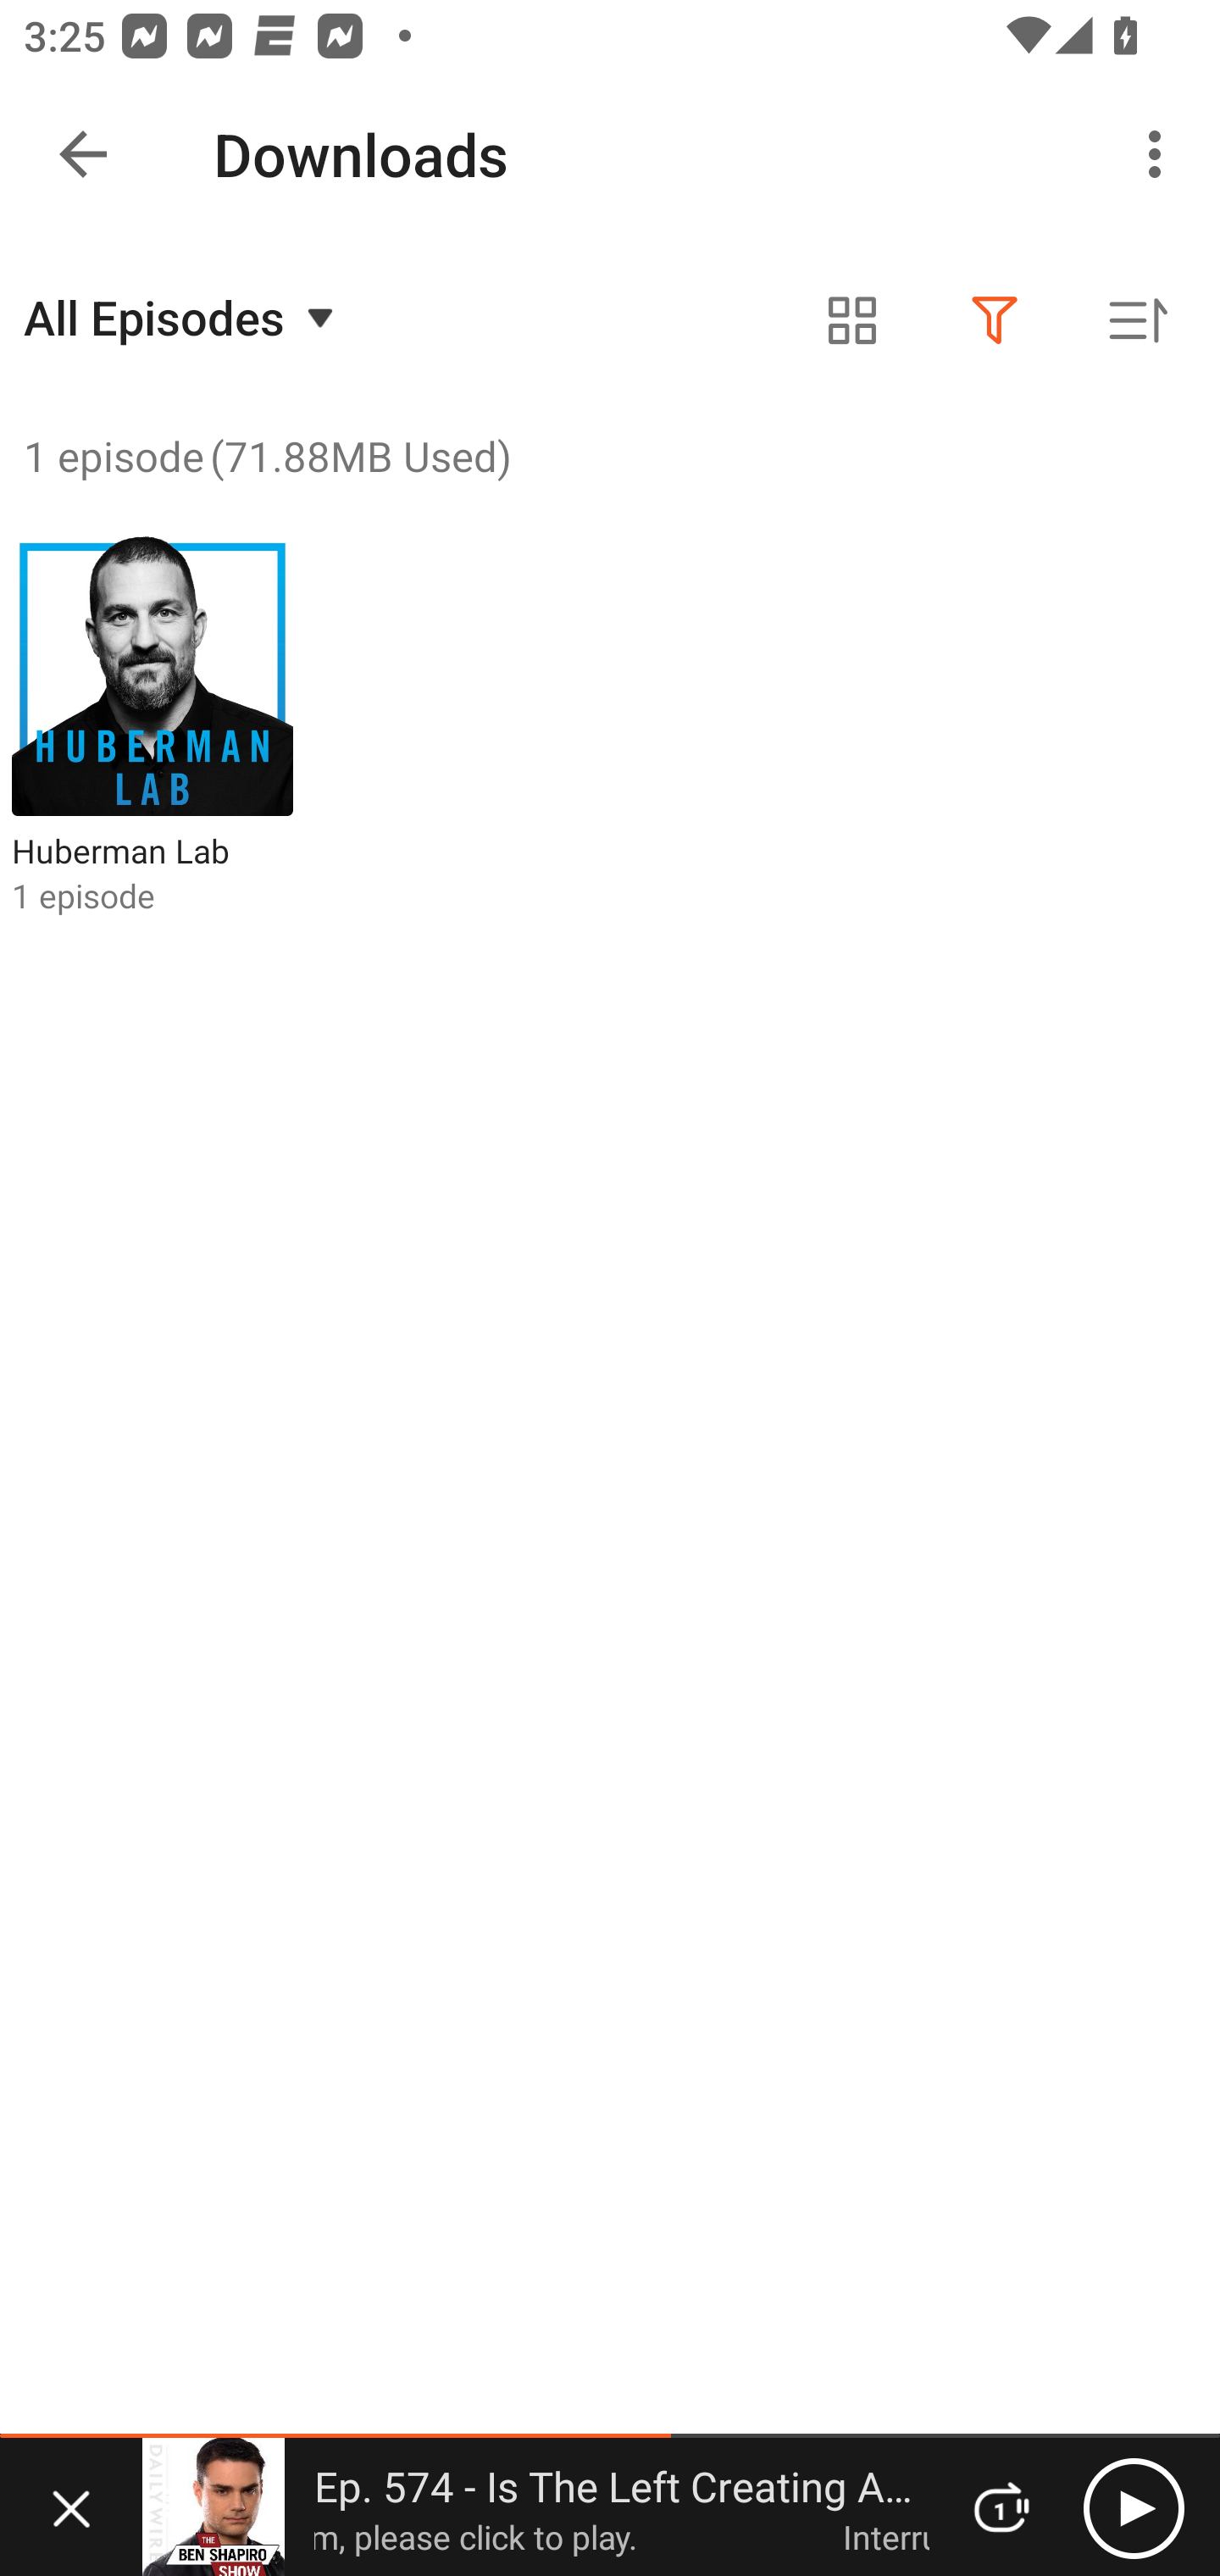 Image resolution: width=1220 pixels, height=2576 pixels. Describe the element at coordinates (183, 317) in the screenshot. I see `All Episodes` at that location.